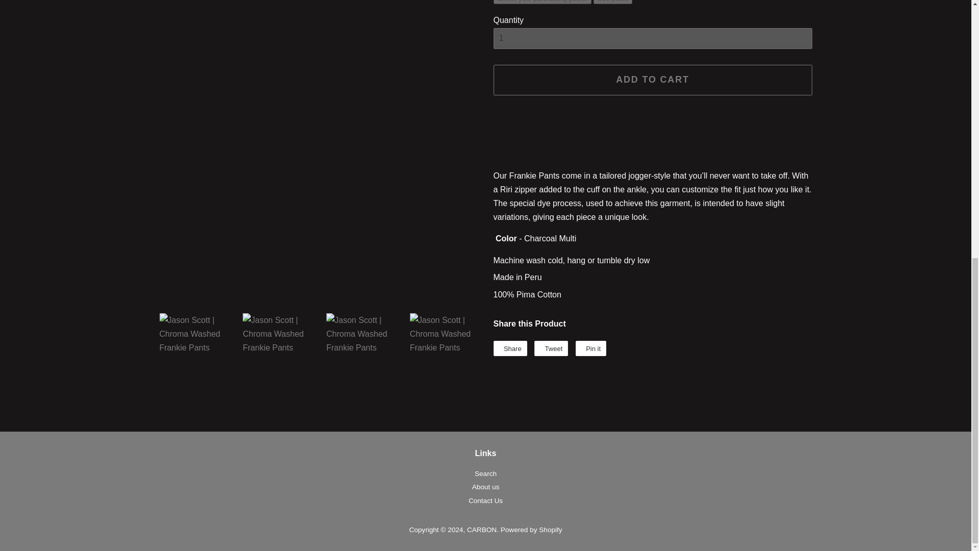 This screenshot has width=979, height=551. Describe the element at coordinates (551, 348) in the screenshot. I see `Tweet on Twitter` at that location.